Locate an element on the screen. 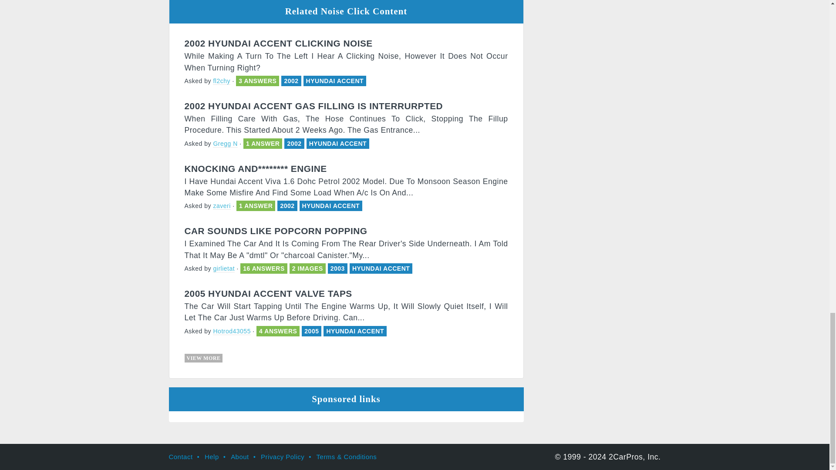 The width and height of the screenshot is (836, 470). Gregg N is located at coordinates (225, 144).